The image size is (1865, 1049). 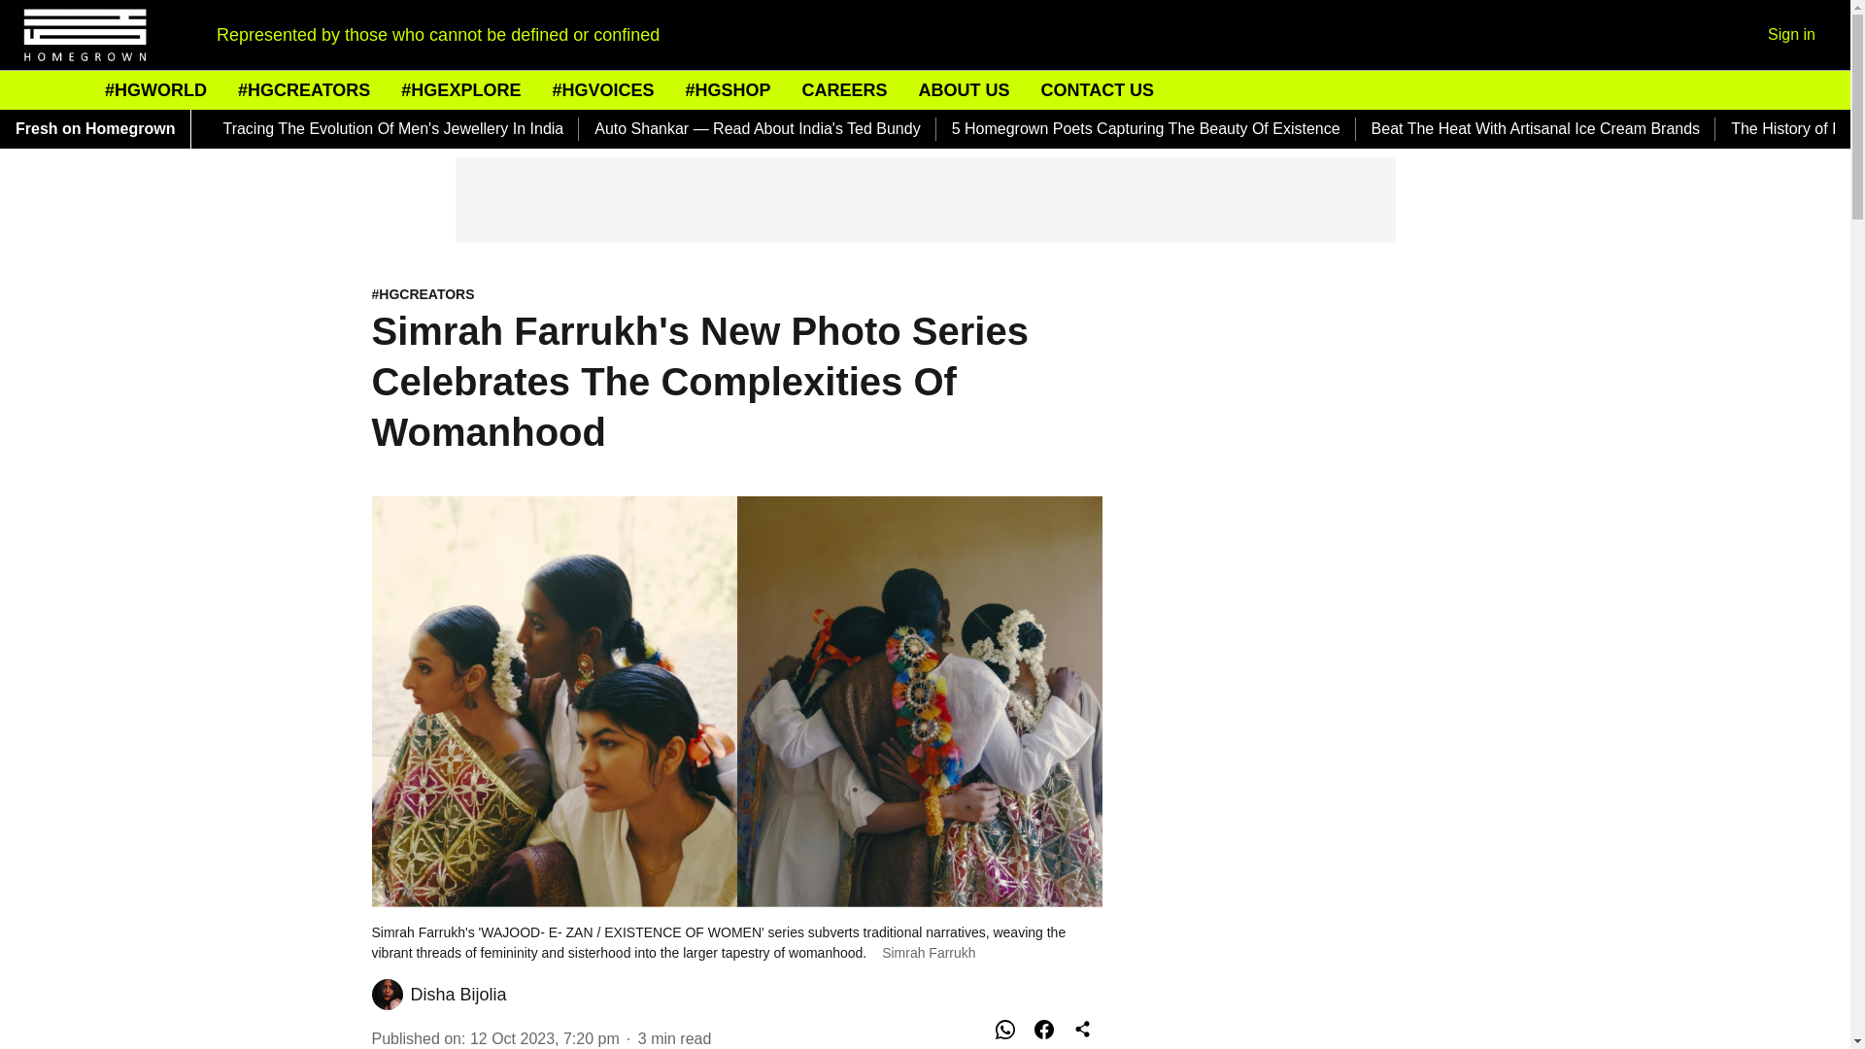 What do you see at coordinates (844, 89) in the screenshot?
I see `CAREERS` at bounding box center [844, 89].